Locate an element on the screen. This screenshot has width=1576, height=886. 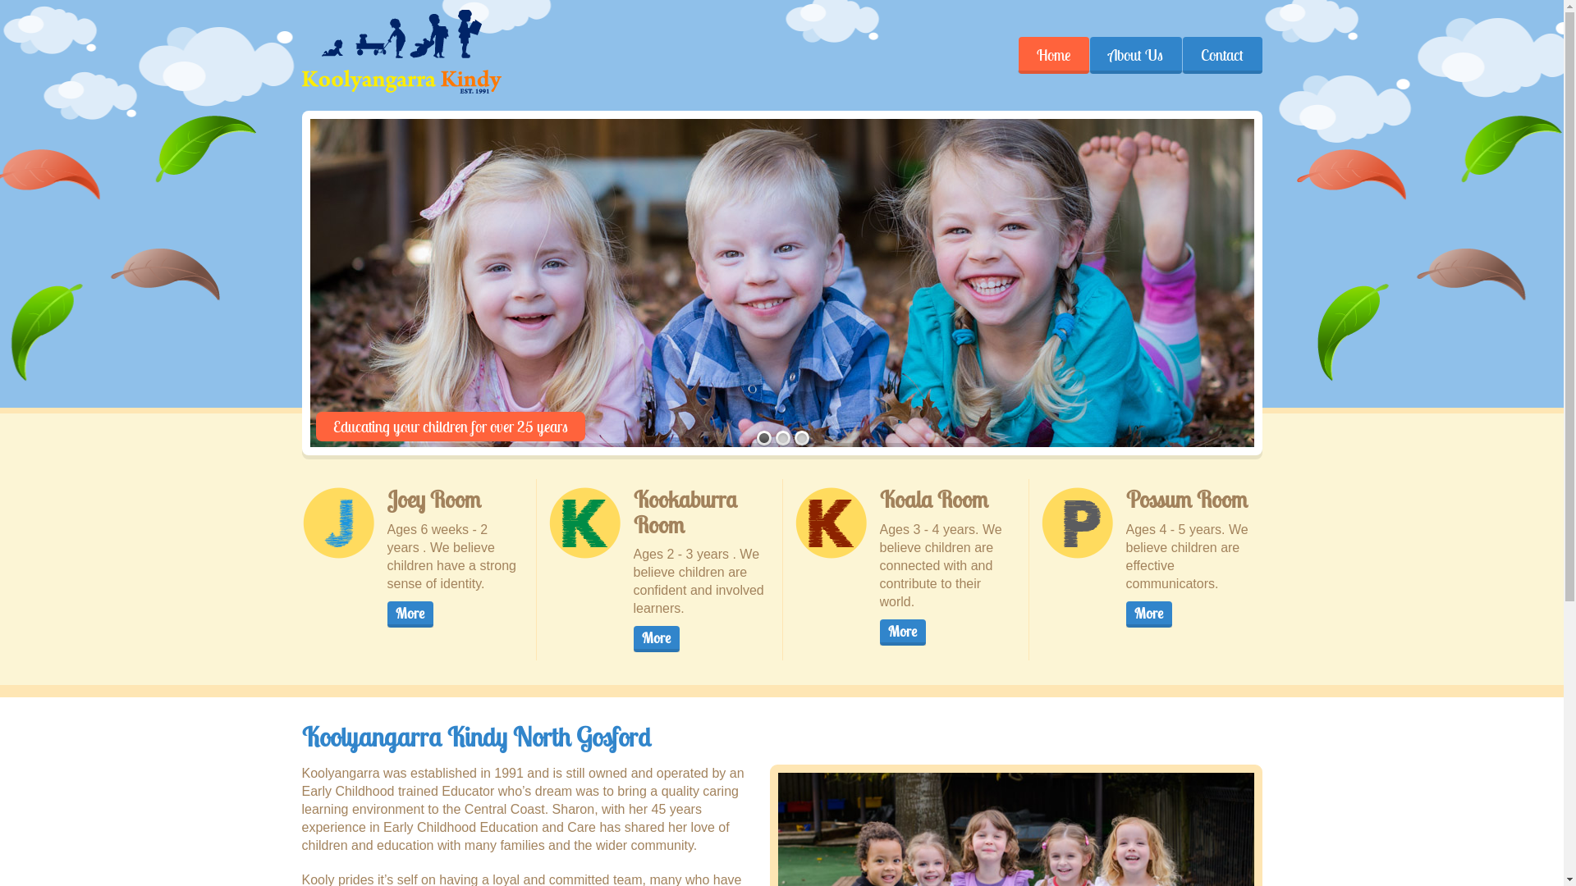
More is located at coordinates (657, 639).